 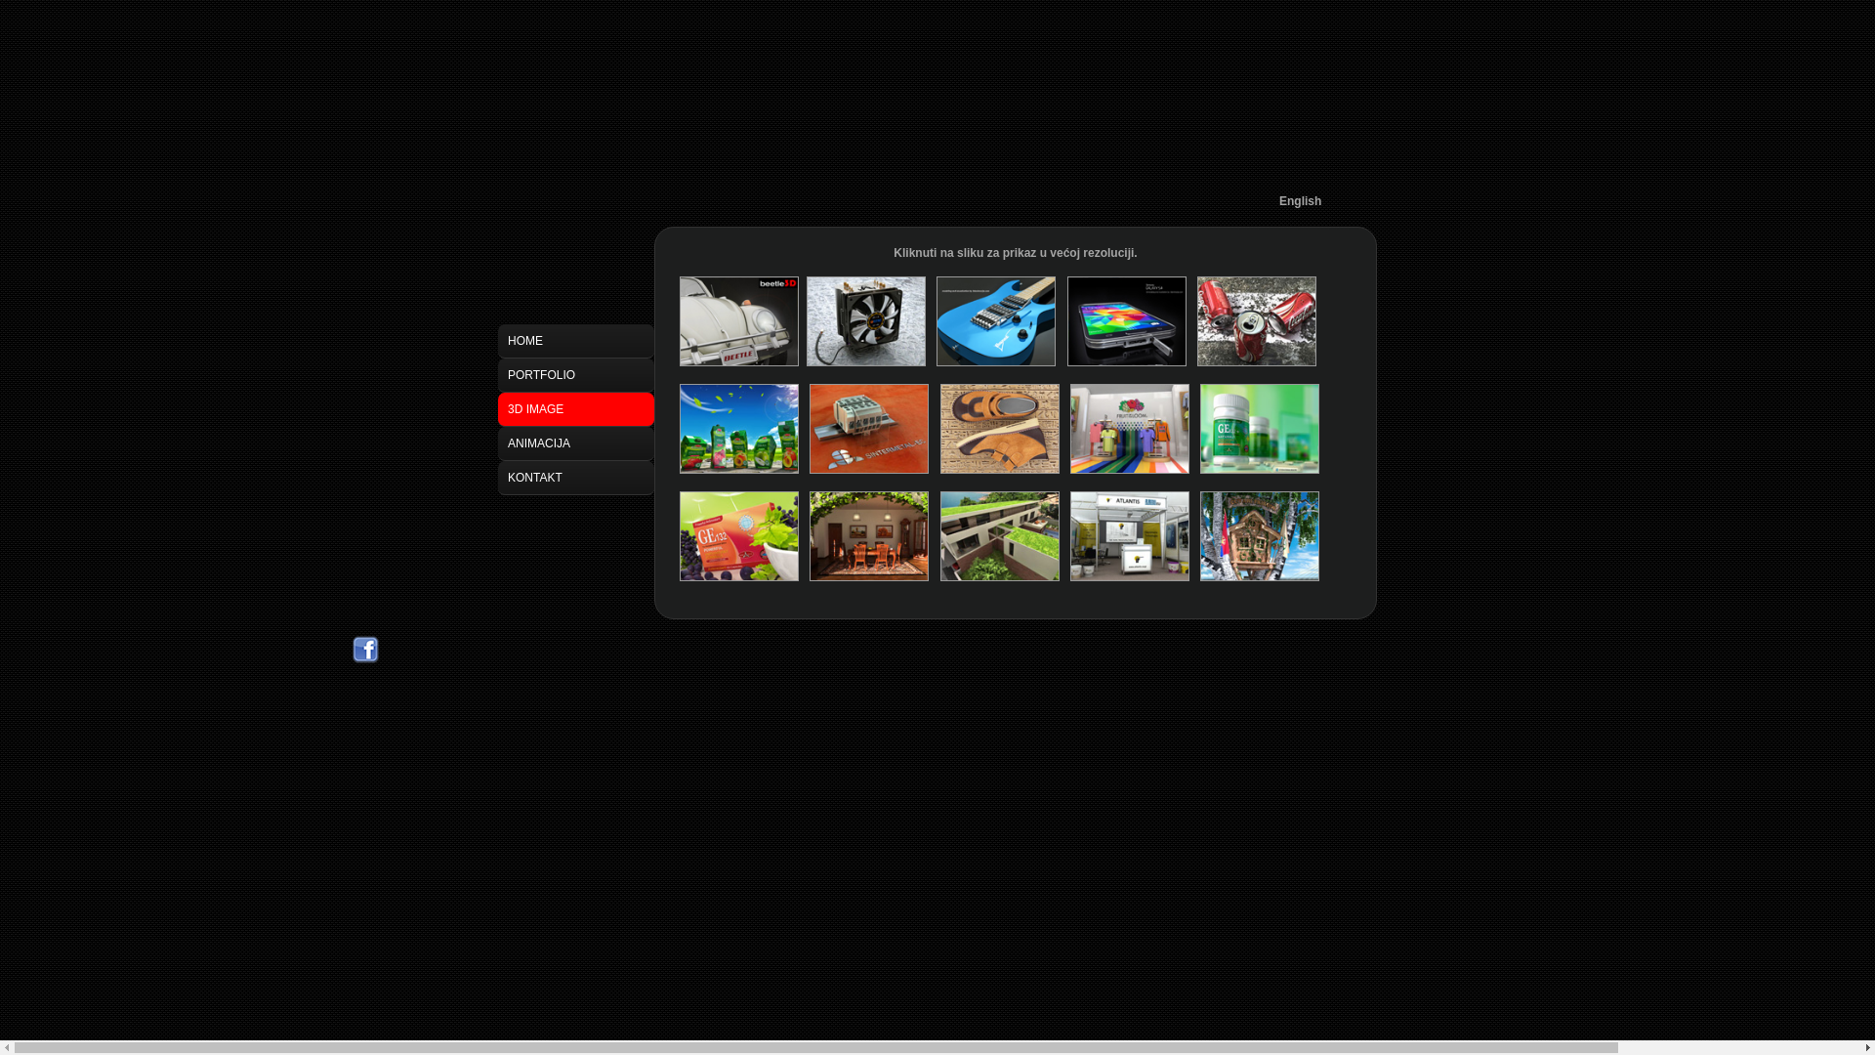 I want to click on CocaCola, so click(x=1257, y=362).